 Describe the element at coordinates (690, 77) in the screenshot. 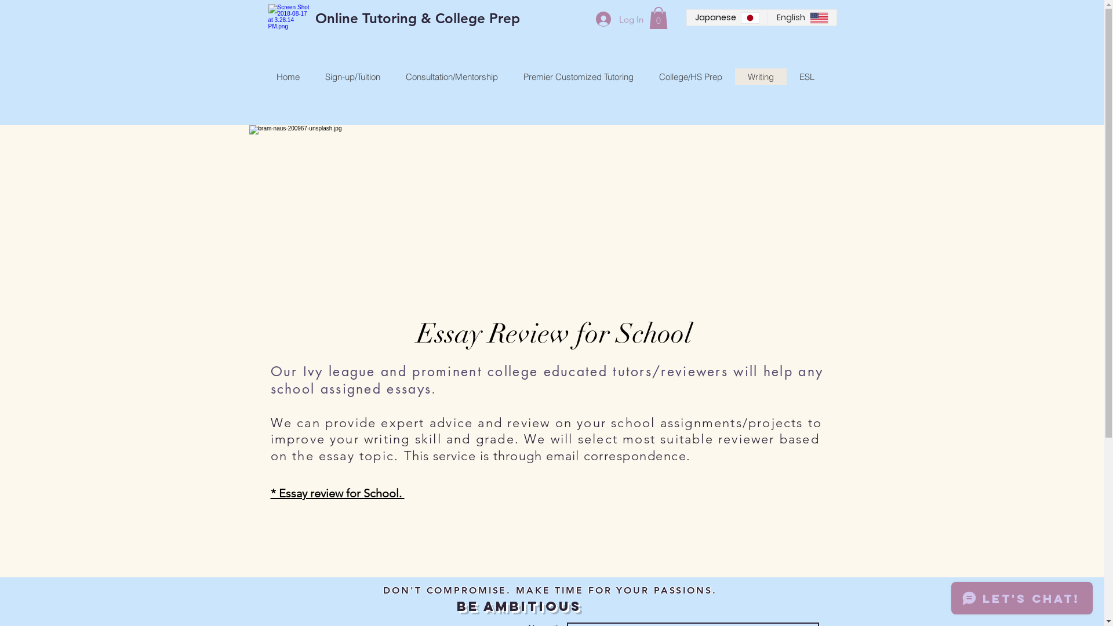

I see `College/HS Prep` at that location.